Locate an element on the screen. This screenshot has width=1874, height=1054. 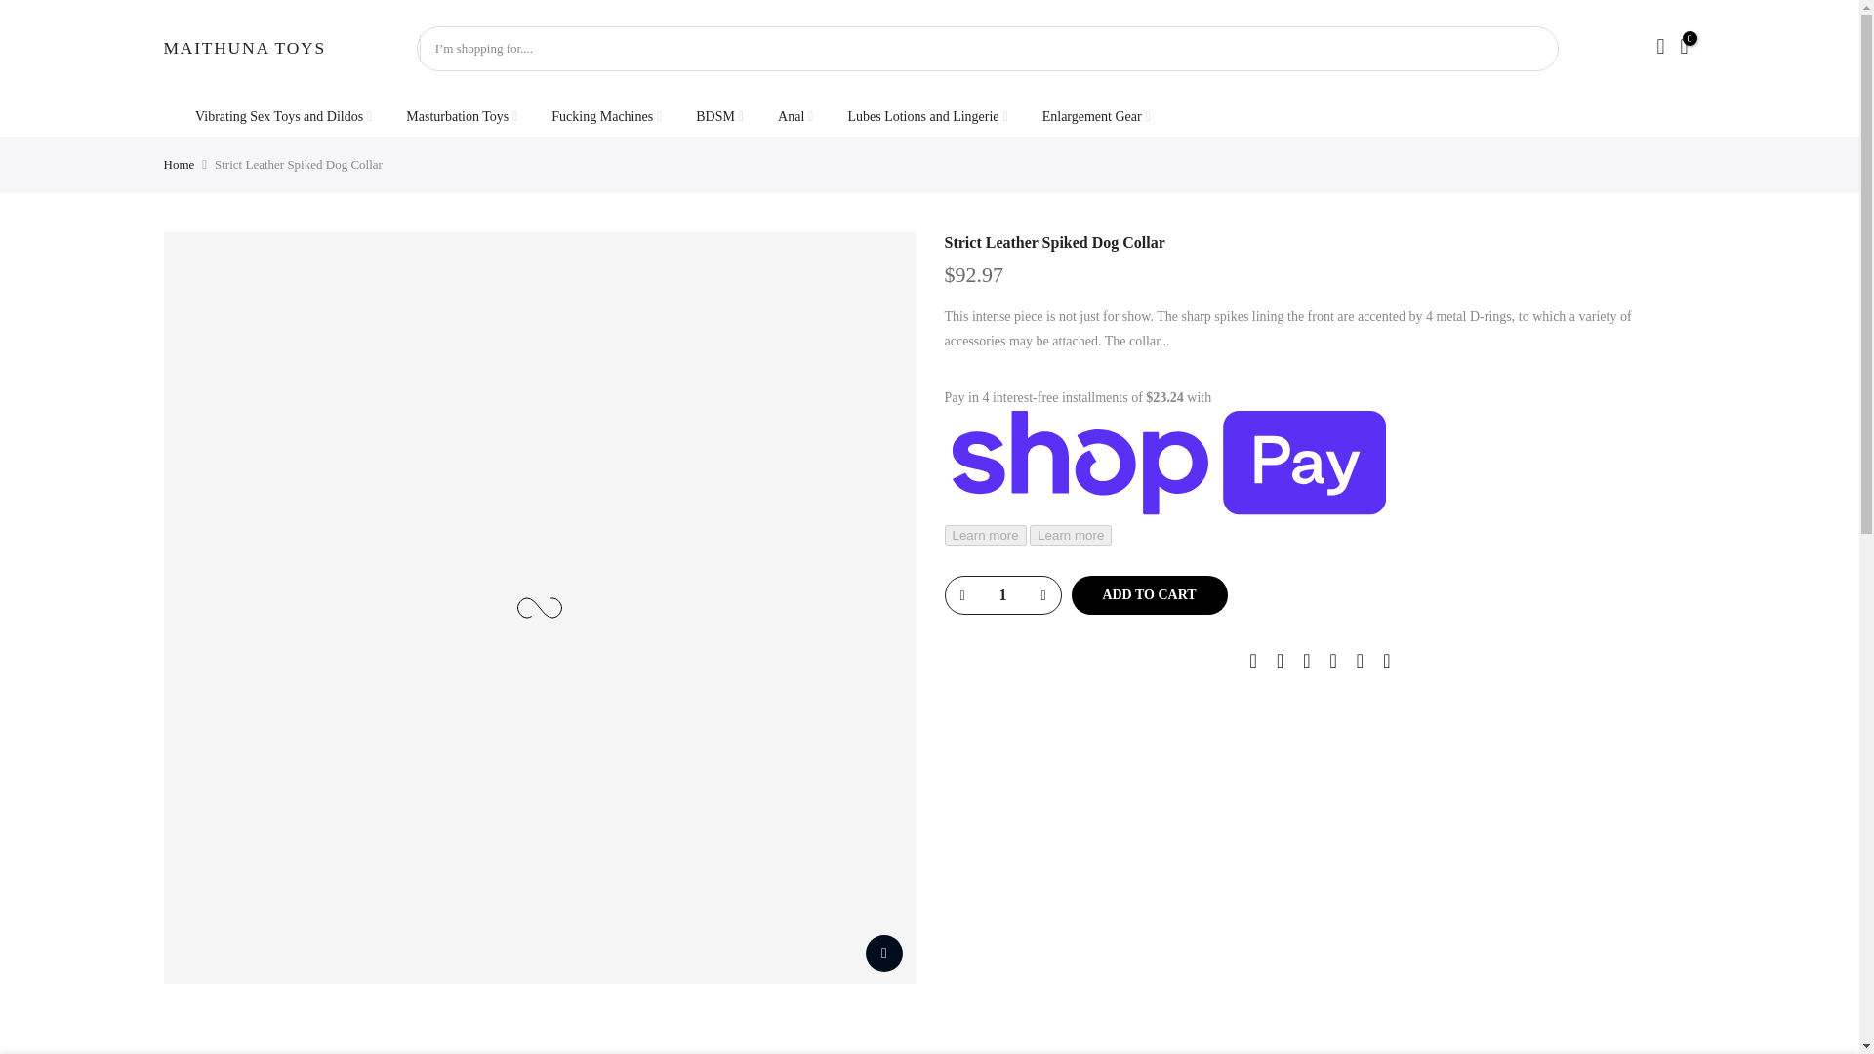
Vibrating Sex Toys and Dildos is located at coordinates (283, 117).